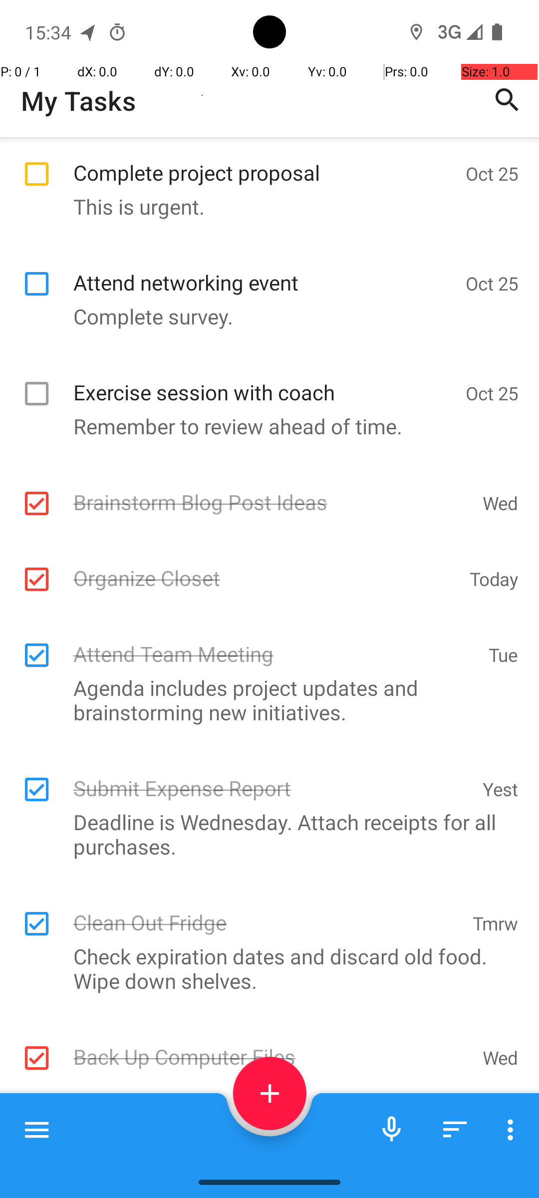  What do you see at coordinates (265, 162) in the screenshot?
I see `Complete project proposal` at bounding box center [265, 162].